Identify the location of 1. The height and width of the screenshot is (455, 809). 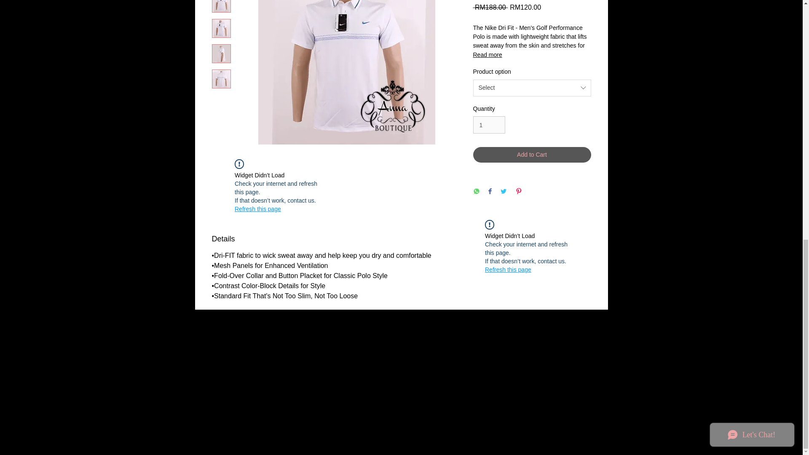
(489, 125).